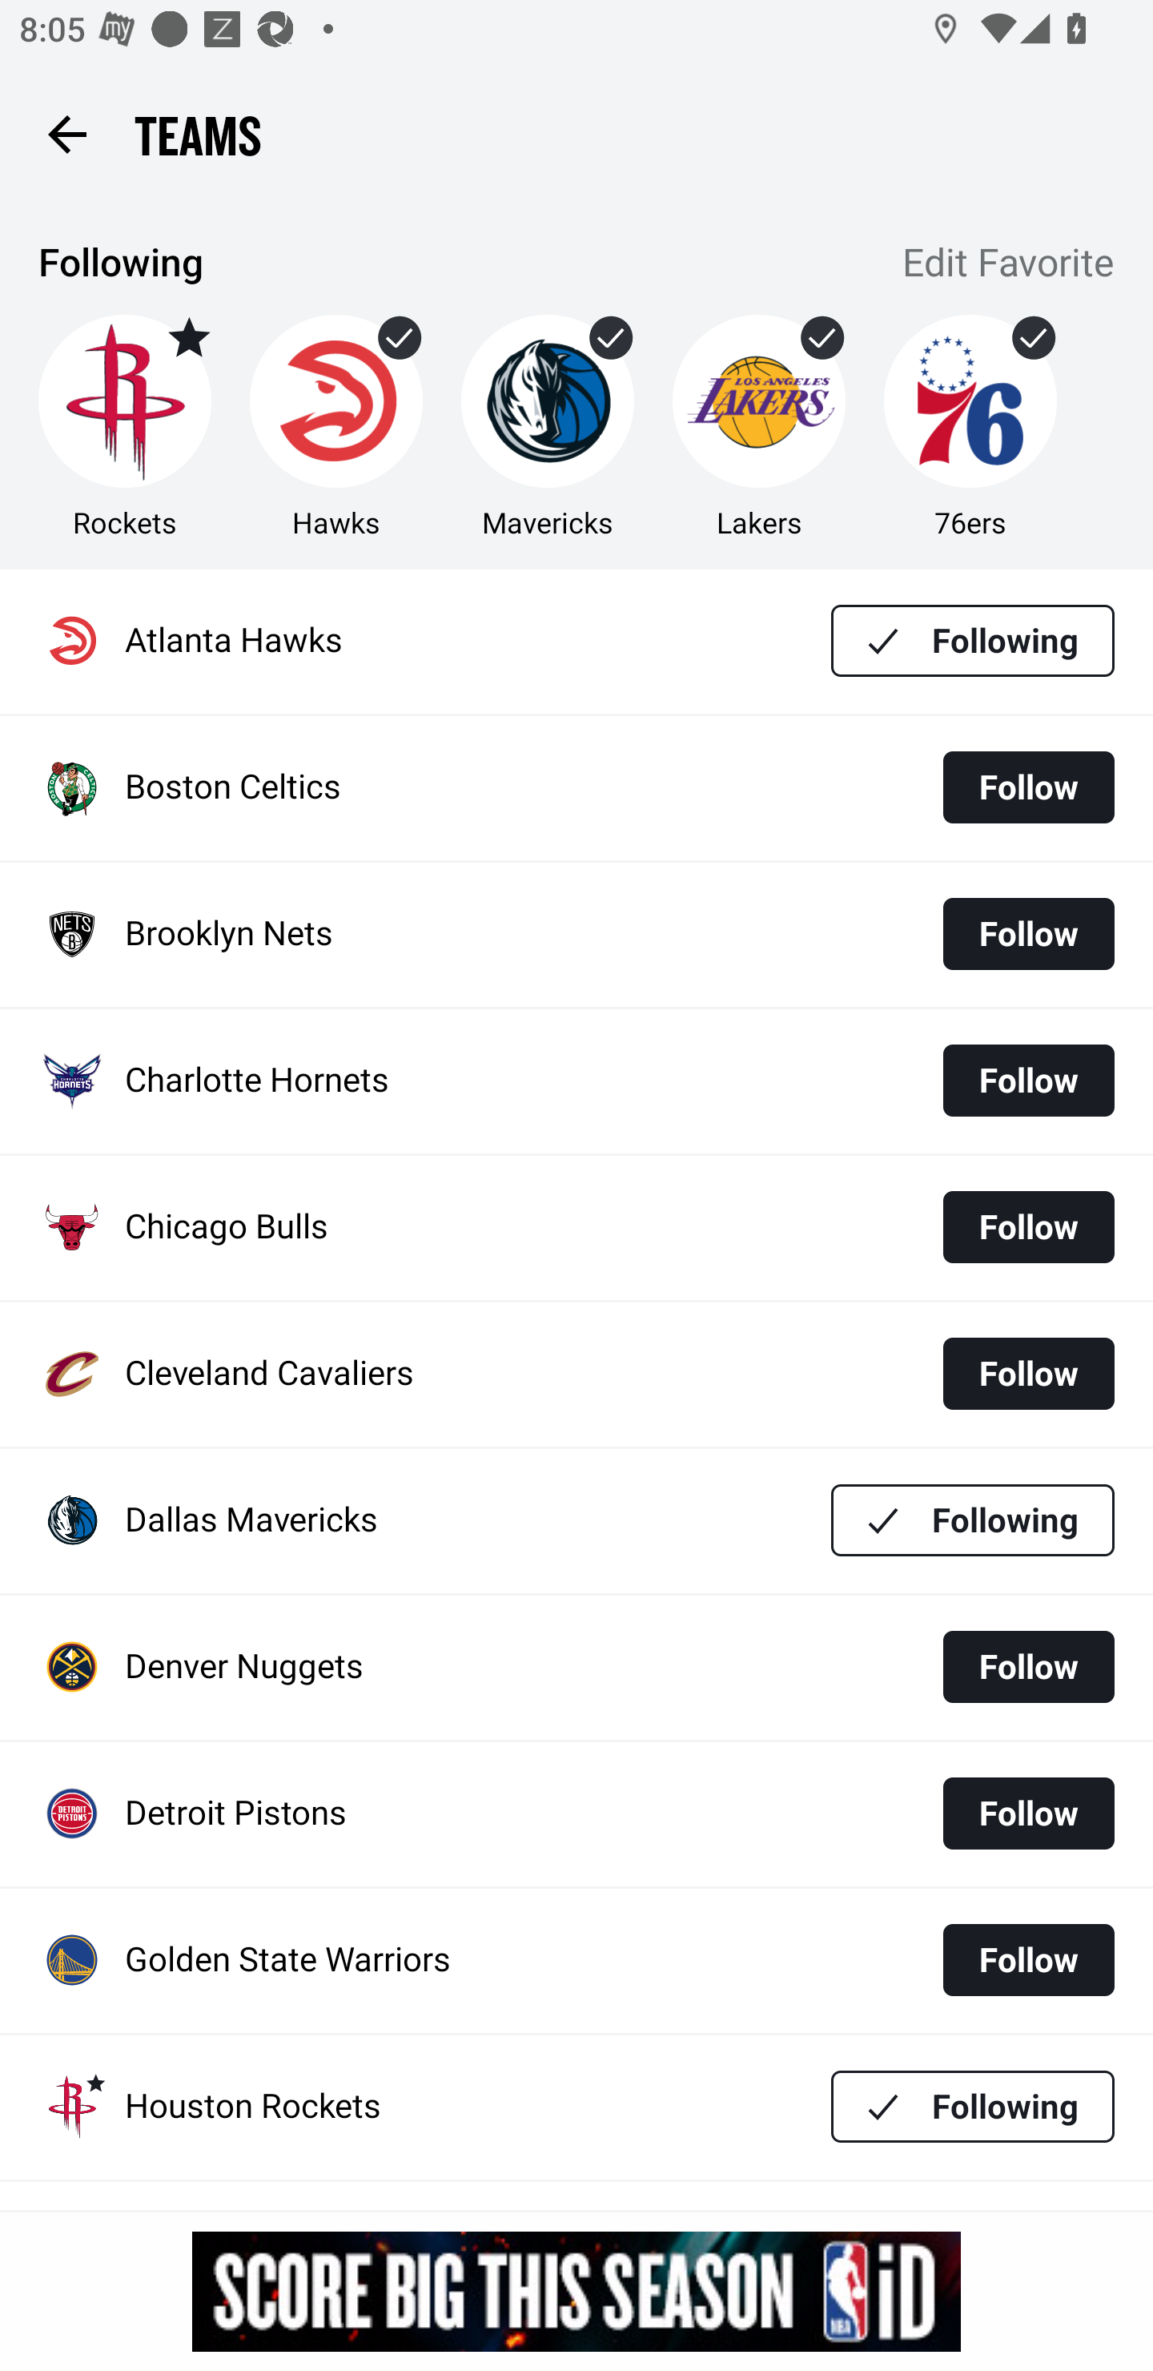  I want to click on Houston Rockets Following, so click(576, 2107).